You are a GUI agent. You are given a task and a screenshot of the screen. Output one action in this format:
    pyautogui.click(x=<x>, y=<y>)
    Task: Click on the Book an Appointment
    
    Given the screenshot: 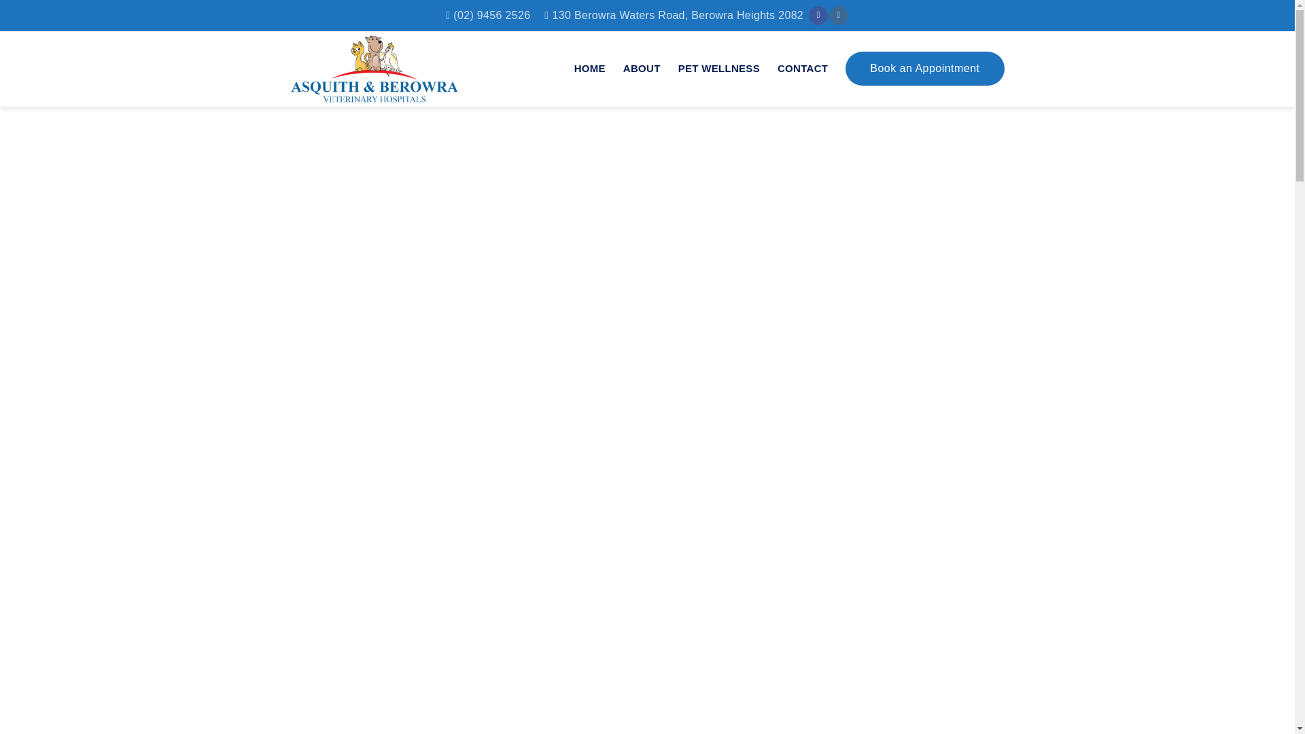 What is the action you would take?
    pyautogui.click(x=924, y=68)
    